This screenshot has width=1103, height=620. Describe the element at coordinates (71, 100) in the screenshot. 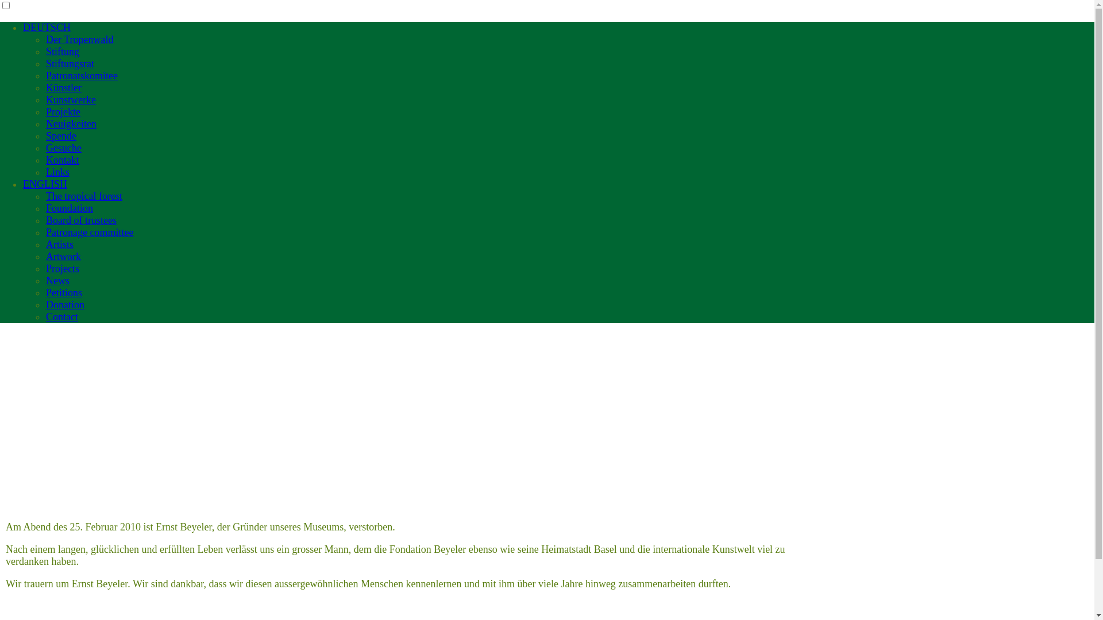

I see `Kunstwerke` at that location.